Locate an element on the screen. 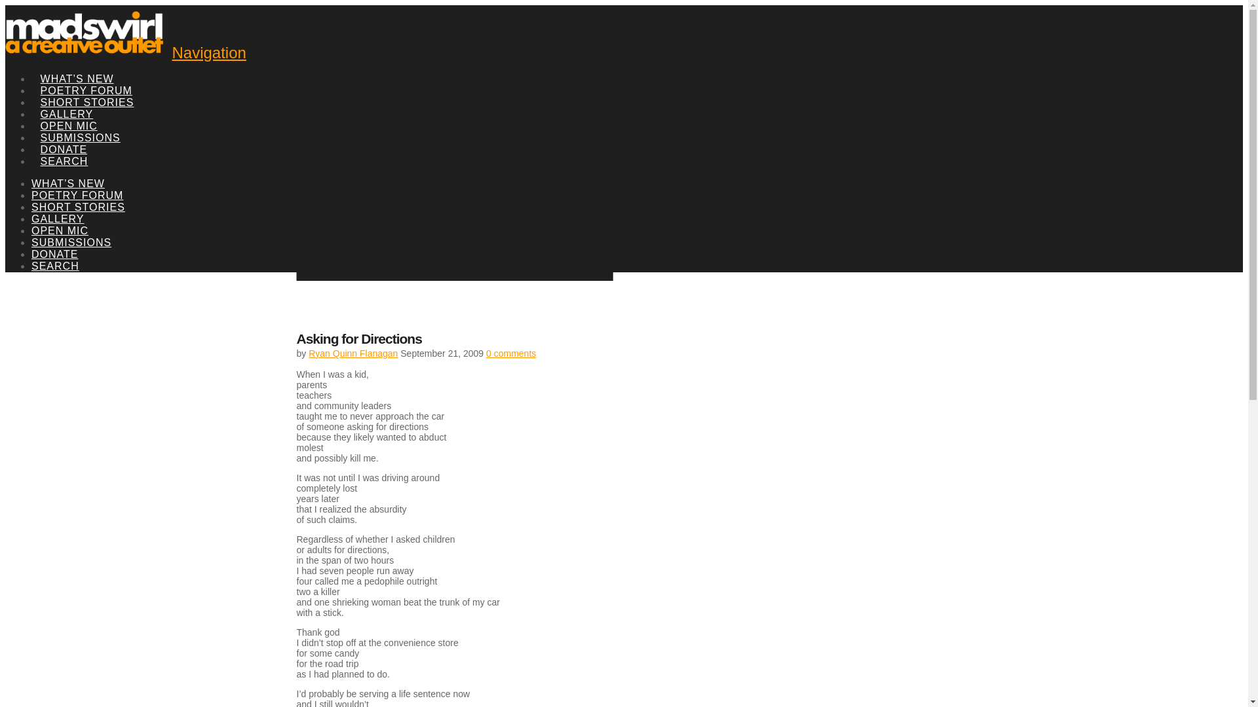  DONATE is located at coordinates (55, 254).